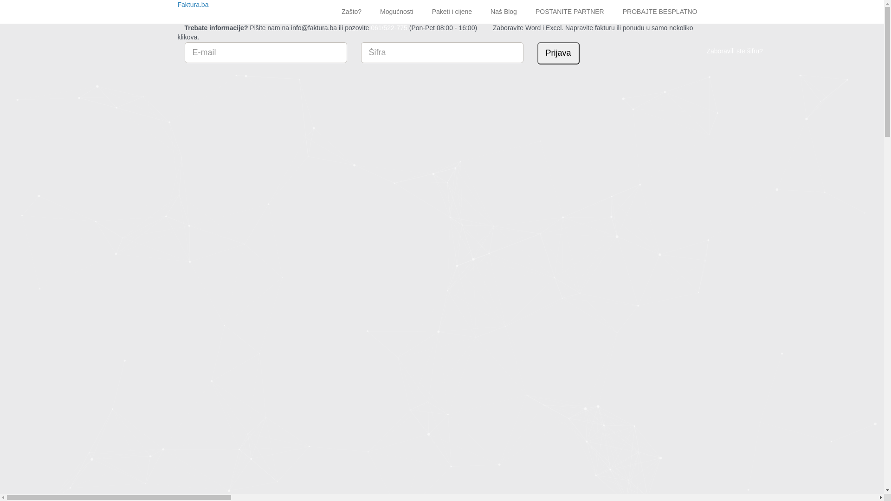  What do you see at coordinates (452, 12) in the screenshot?
I see `Paketi i cijene` at bounding box center [452, 12].